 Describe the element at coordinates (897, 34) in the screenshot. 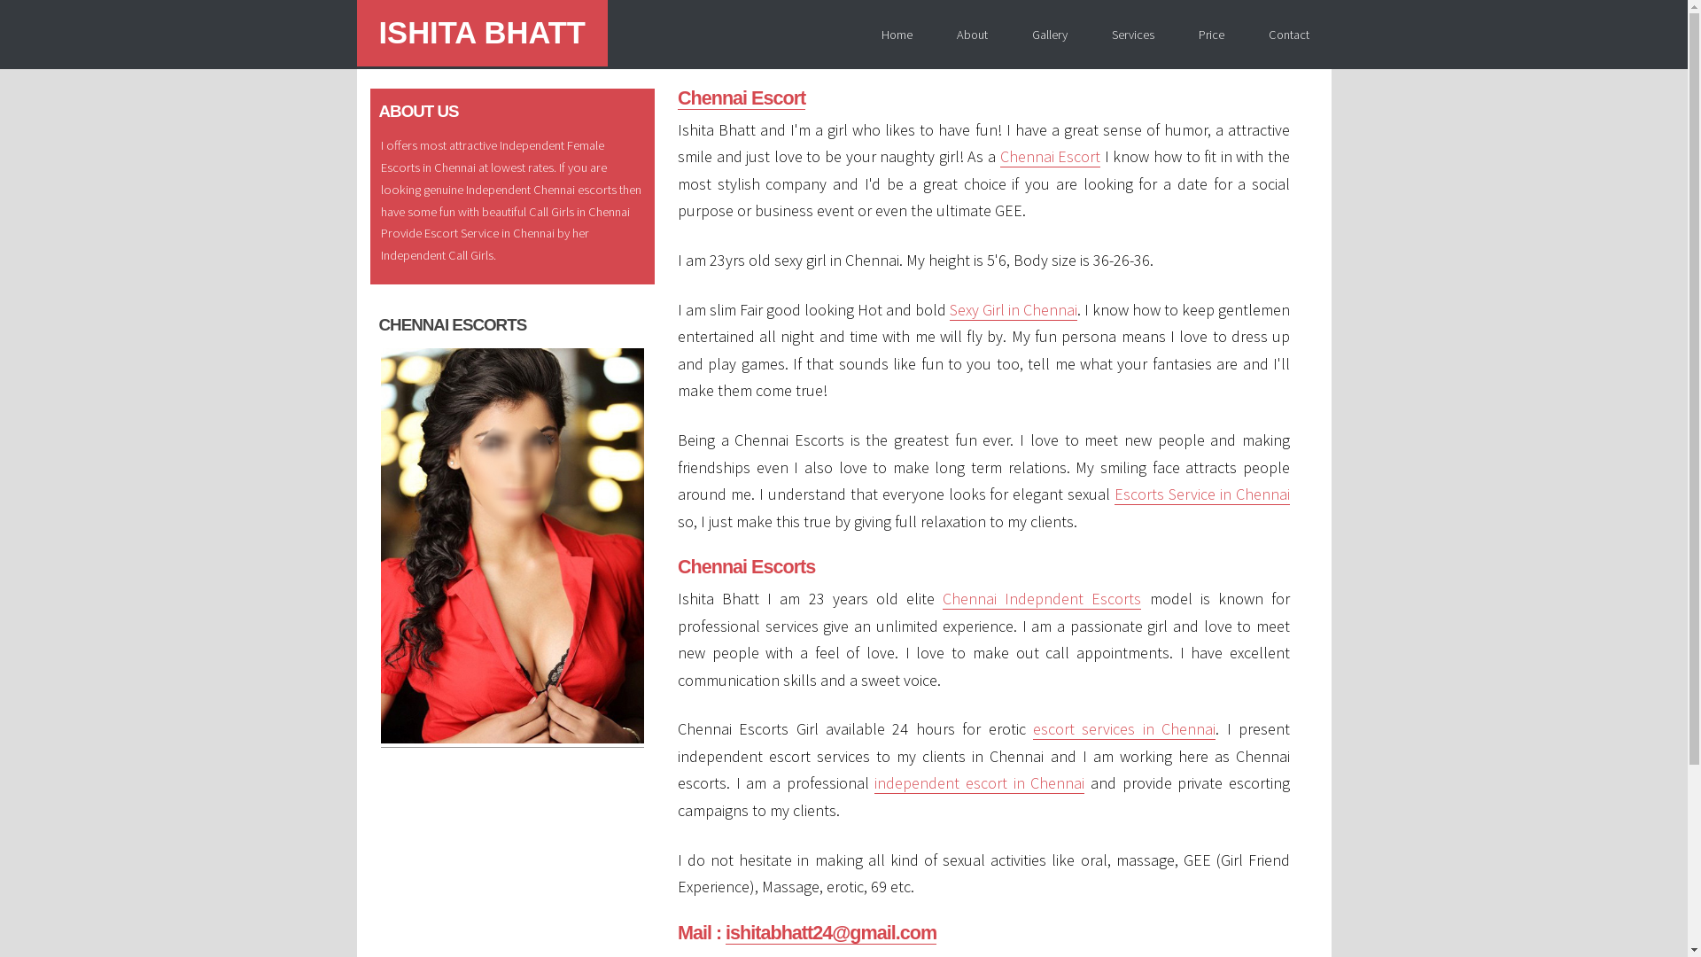

I see `Home` at that location.